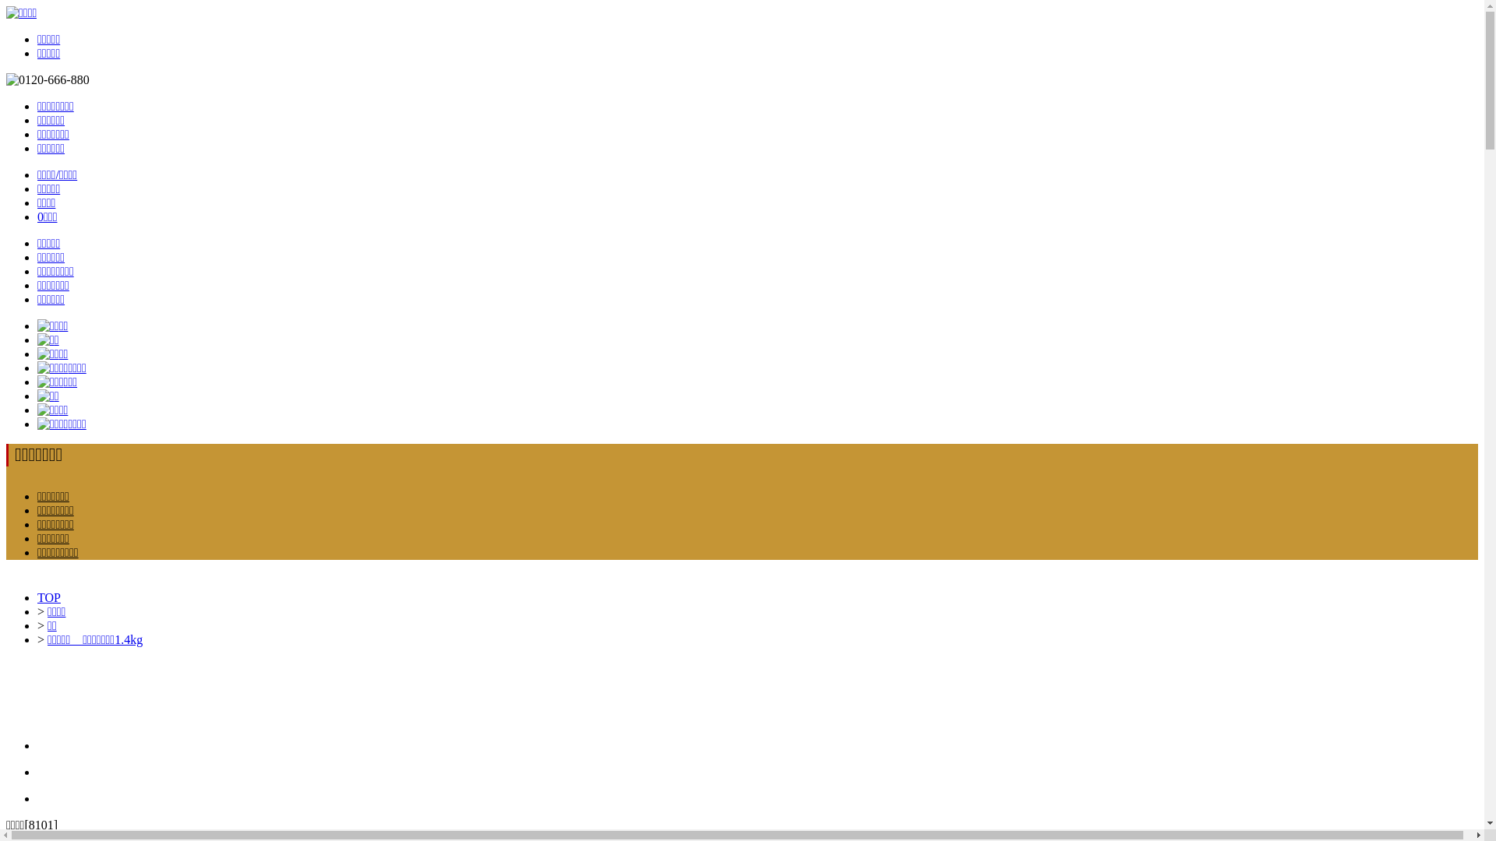 Image resolution: width=1496 pixels, height=841 pixels. Describe the element at coordinates (49, 597) in the screenshot. I see `TOP` at that location.